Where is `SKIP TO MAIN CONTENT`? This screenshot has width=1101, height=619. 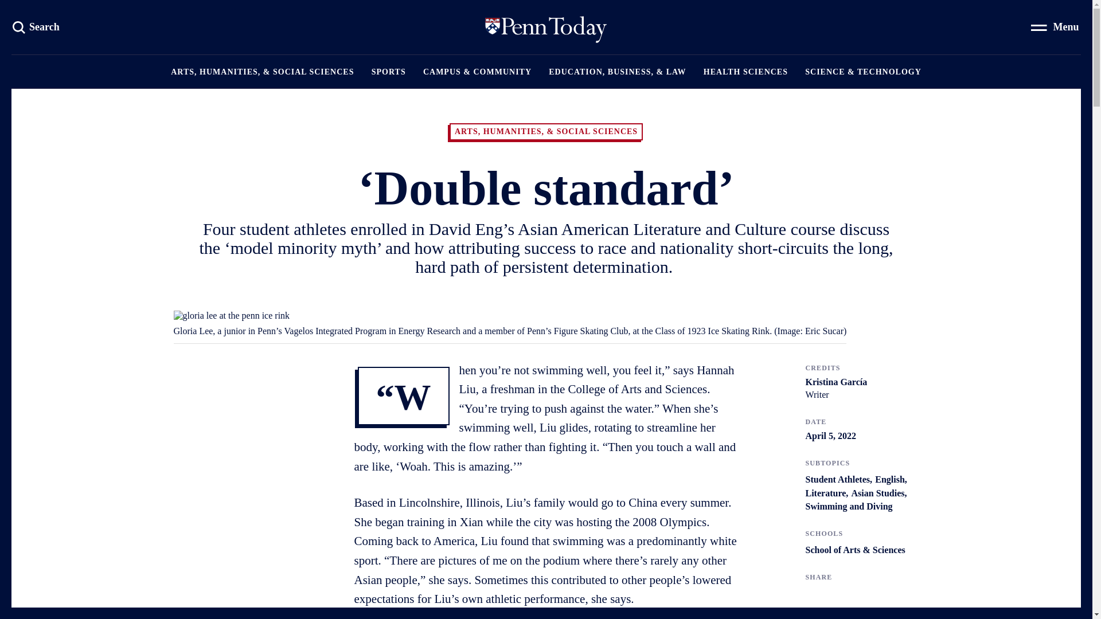
SKIP TO MAIN CONTENT is located at coordinates (127, 15).